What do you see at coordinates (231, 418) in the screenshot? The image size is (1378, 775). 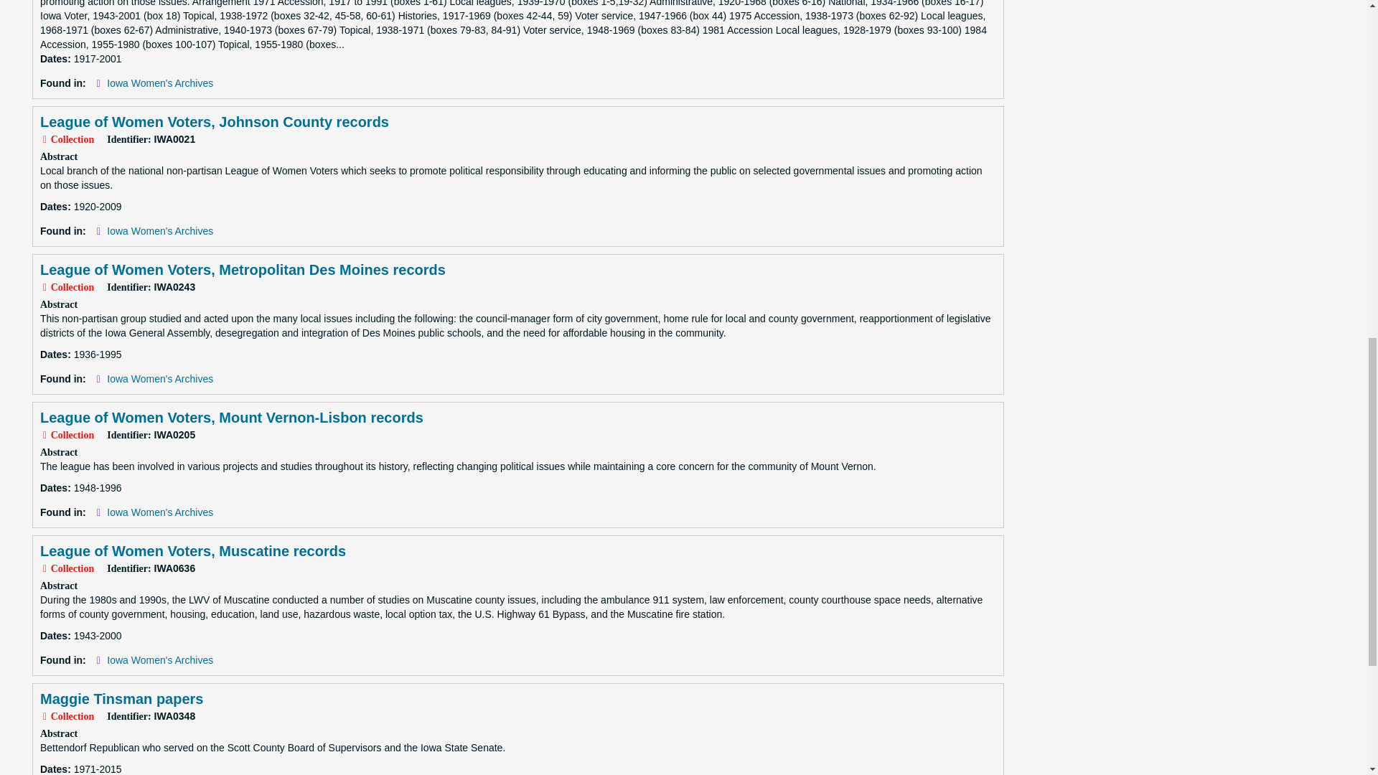 I see `League of Women Voters, Mount Vernon-Lisbon records` at bounding box center [231, 418].